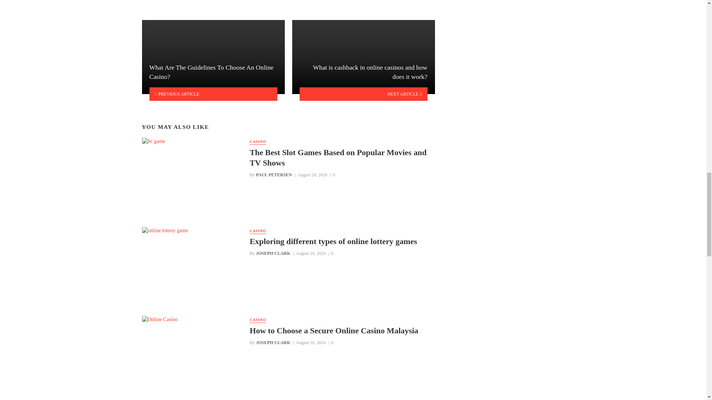  Describe the element at coordinates (331, 253) in the screenshot. I see `0` at that location.